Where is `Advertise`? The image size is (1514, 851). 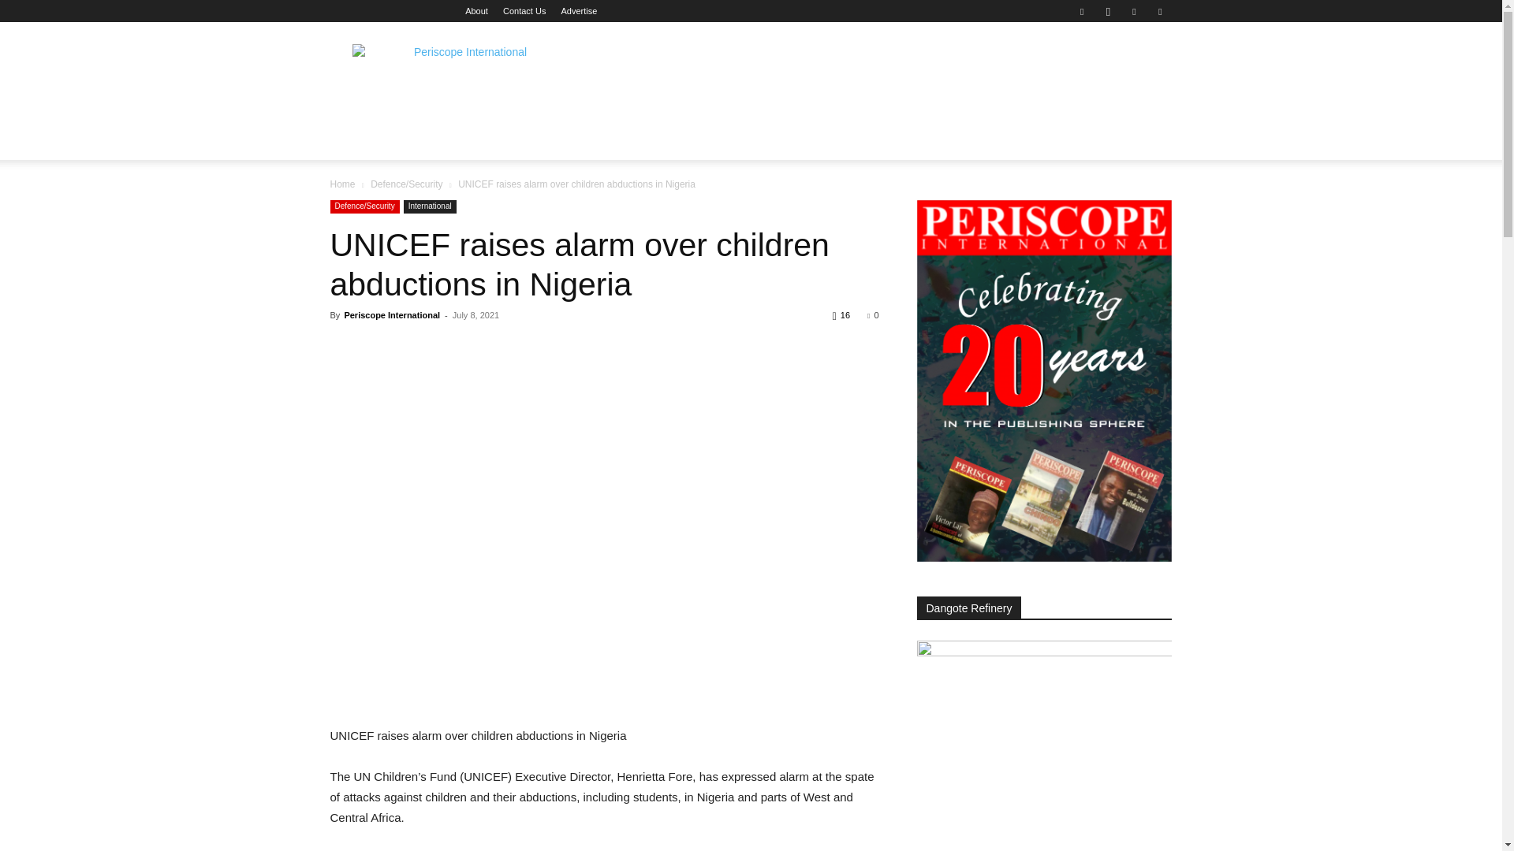 Advertise is located at coordinates (578, 11).